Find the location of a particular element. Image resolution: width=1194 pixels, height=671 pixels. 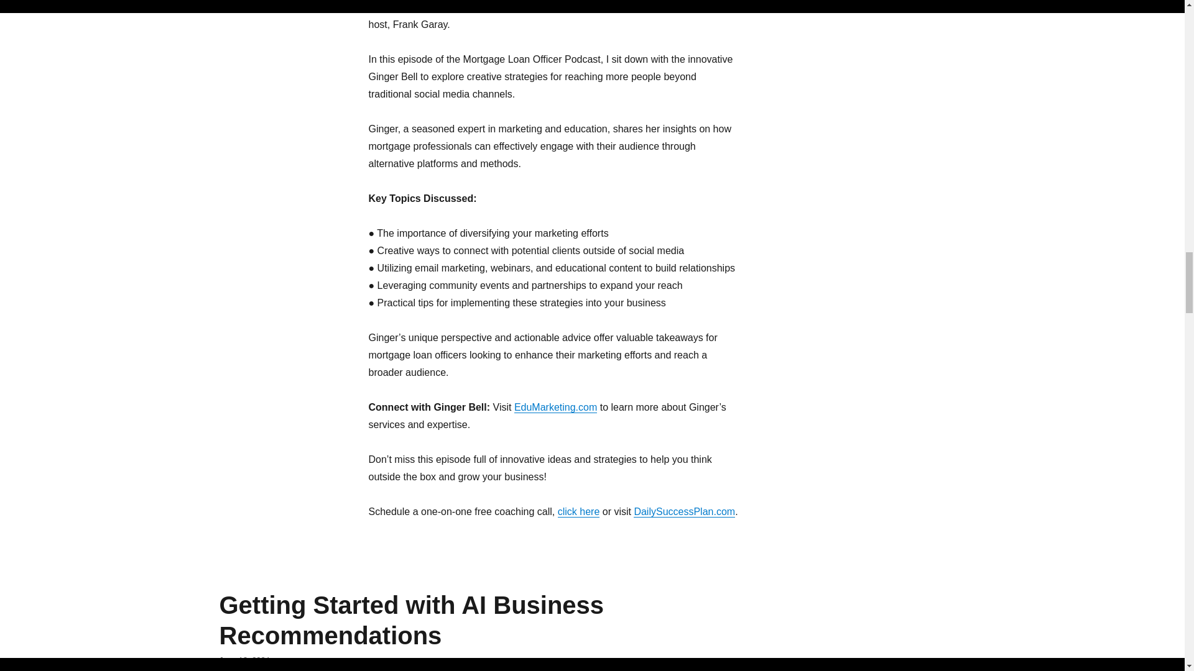

Getting Started with AI Business Recommendations is located at coordinates (411, 620).